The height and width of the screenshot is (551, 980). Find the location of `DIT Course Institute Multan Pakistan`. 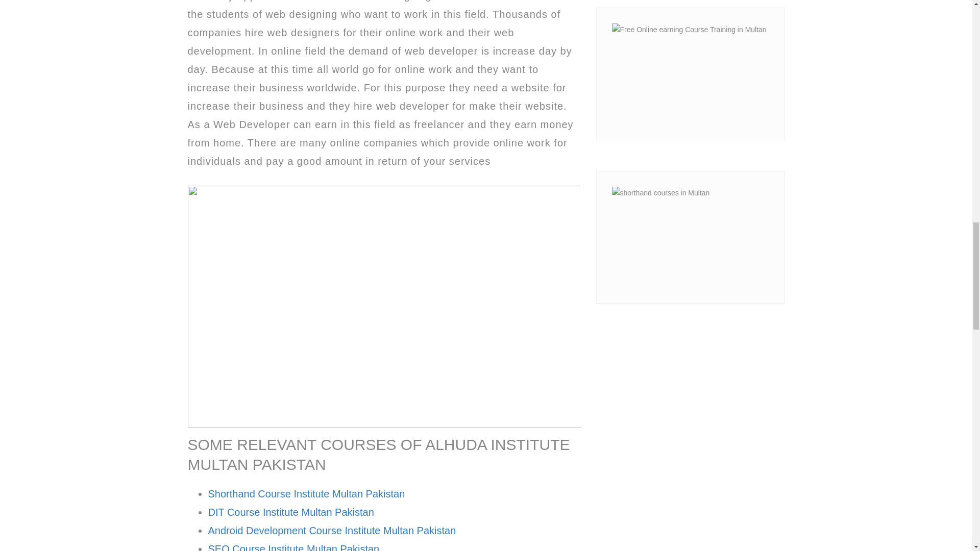

DIT Course Institute Multan Pakistan is located at coordinates (291, 512).